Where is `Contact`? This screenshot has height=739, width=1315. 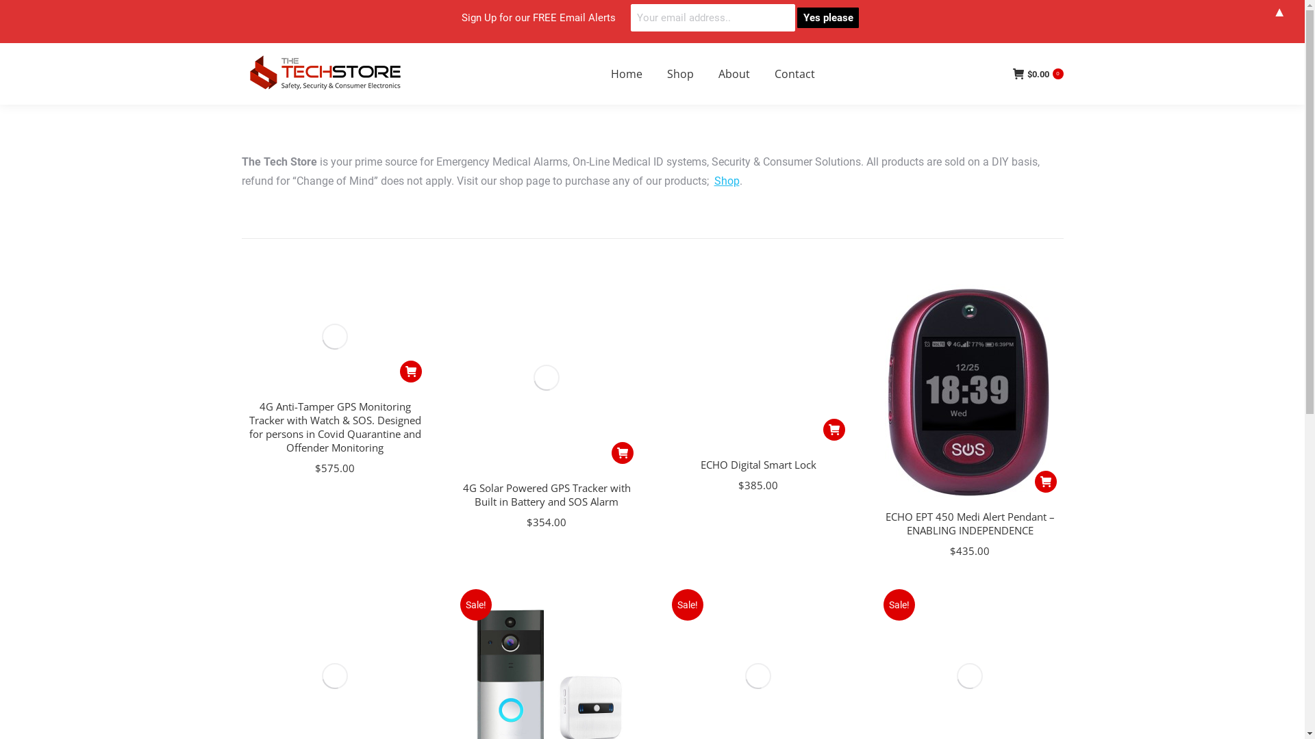 Contact is located at coordinates (794, 74).